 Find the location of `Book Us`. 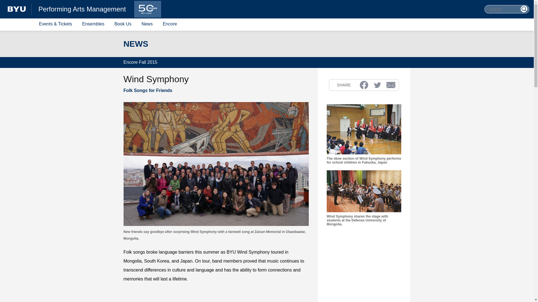

Book Us is located at coordinates (123, 24).